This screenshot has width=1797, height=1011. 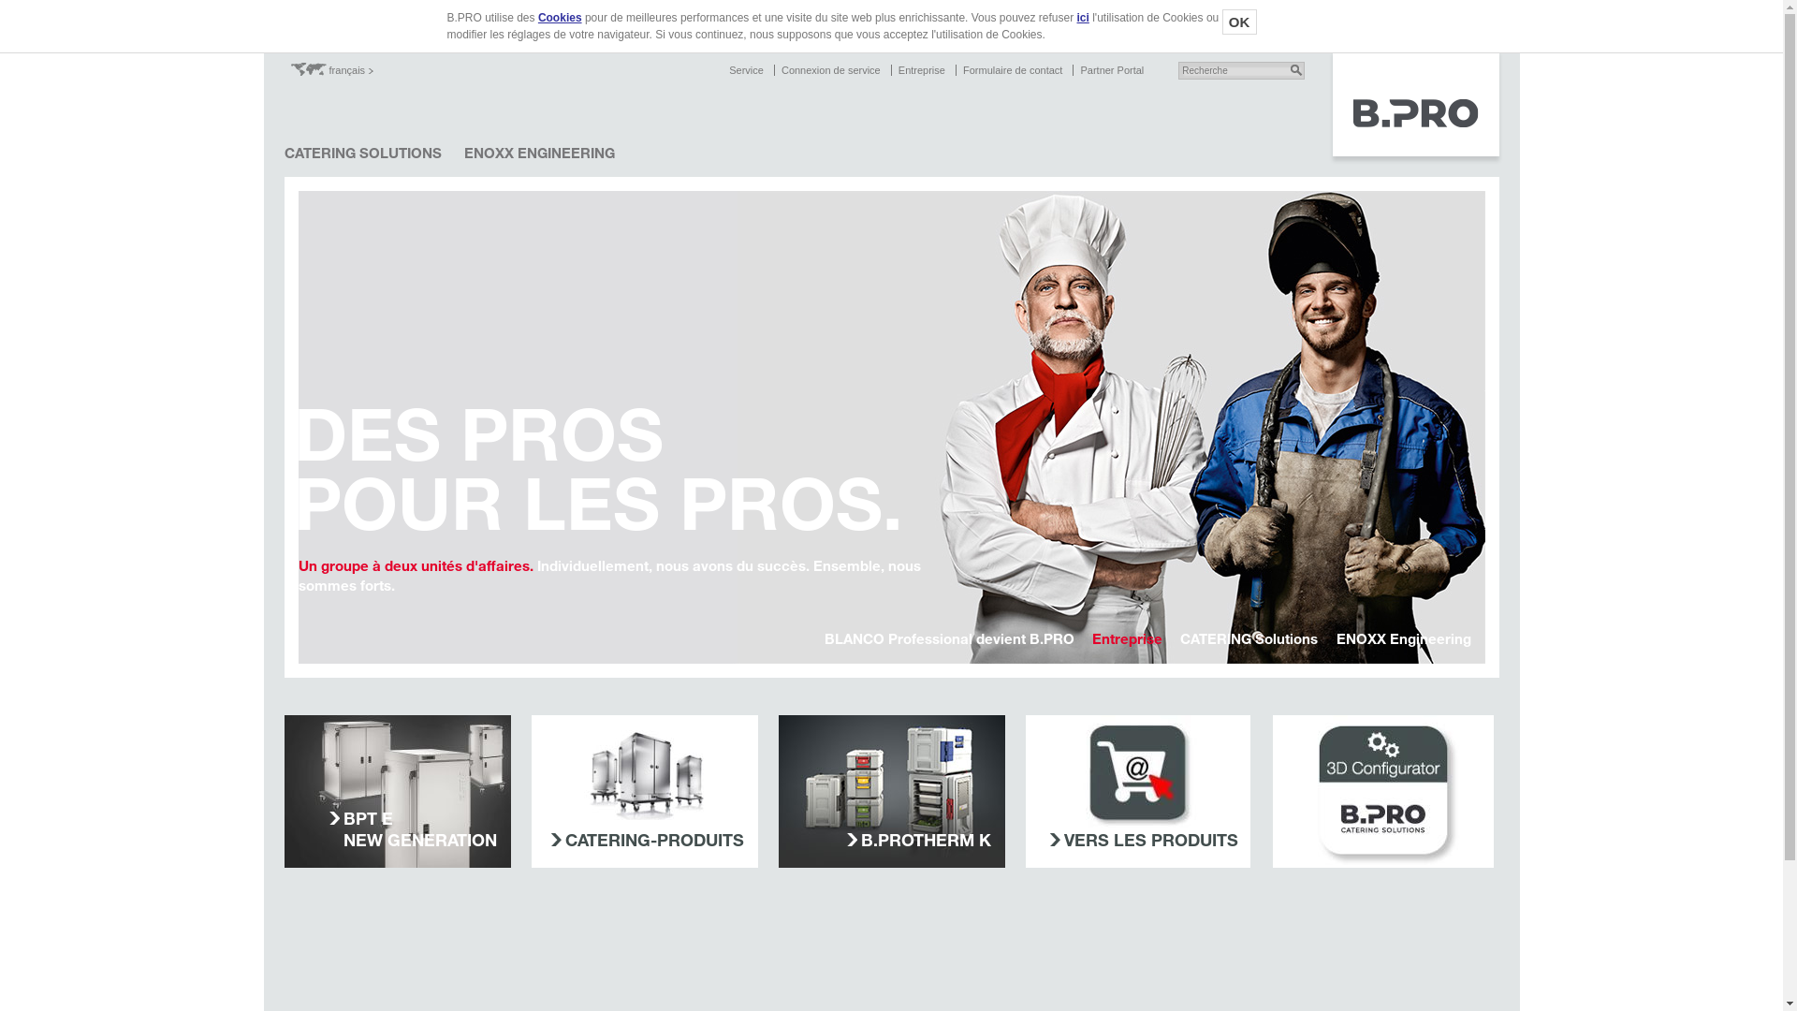 I want to click on ENOXX Engineering, so click(x=1396, y=637).